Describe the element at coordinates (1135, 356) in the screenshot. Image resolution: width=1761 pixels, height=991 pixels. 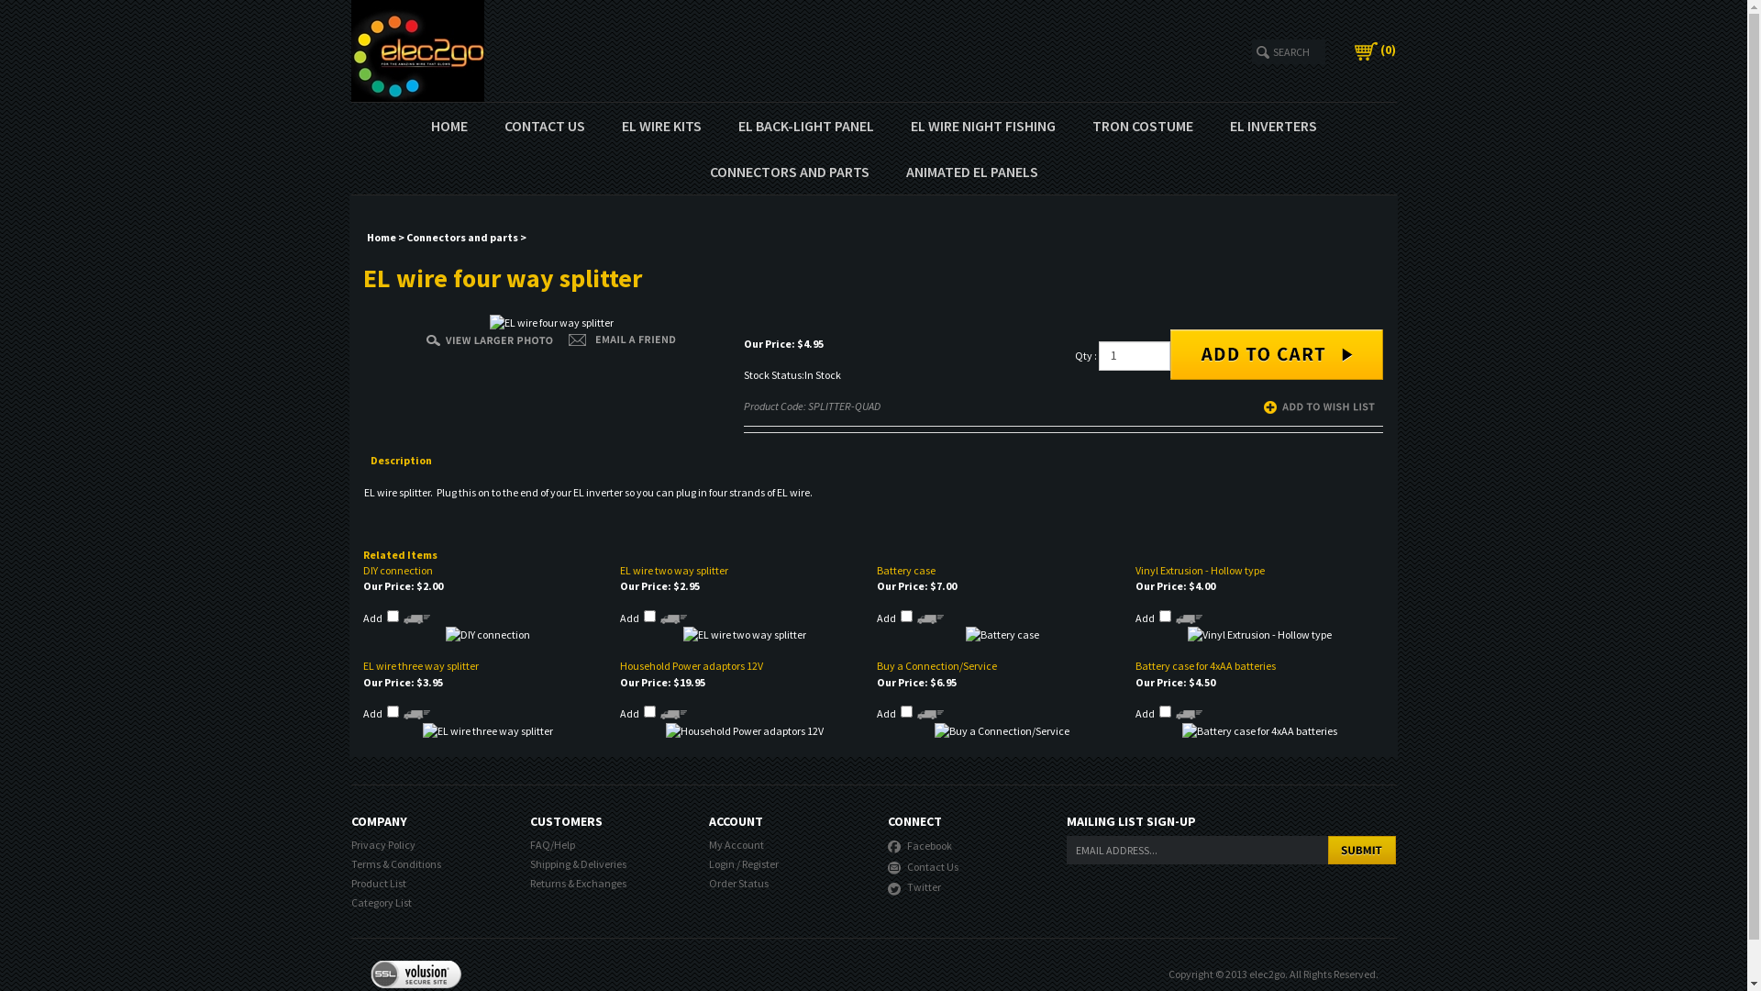
I see `Quantity` at that location.